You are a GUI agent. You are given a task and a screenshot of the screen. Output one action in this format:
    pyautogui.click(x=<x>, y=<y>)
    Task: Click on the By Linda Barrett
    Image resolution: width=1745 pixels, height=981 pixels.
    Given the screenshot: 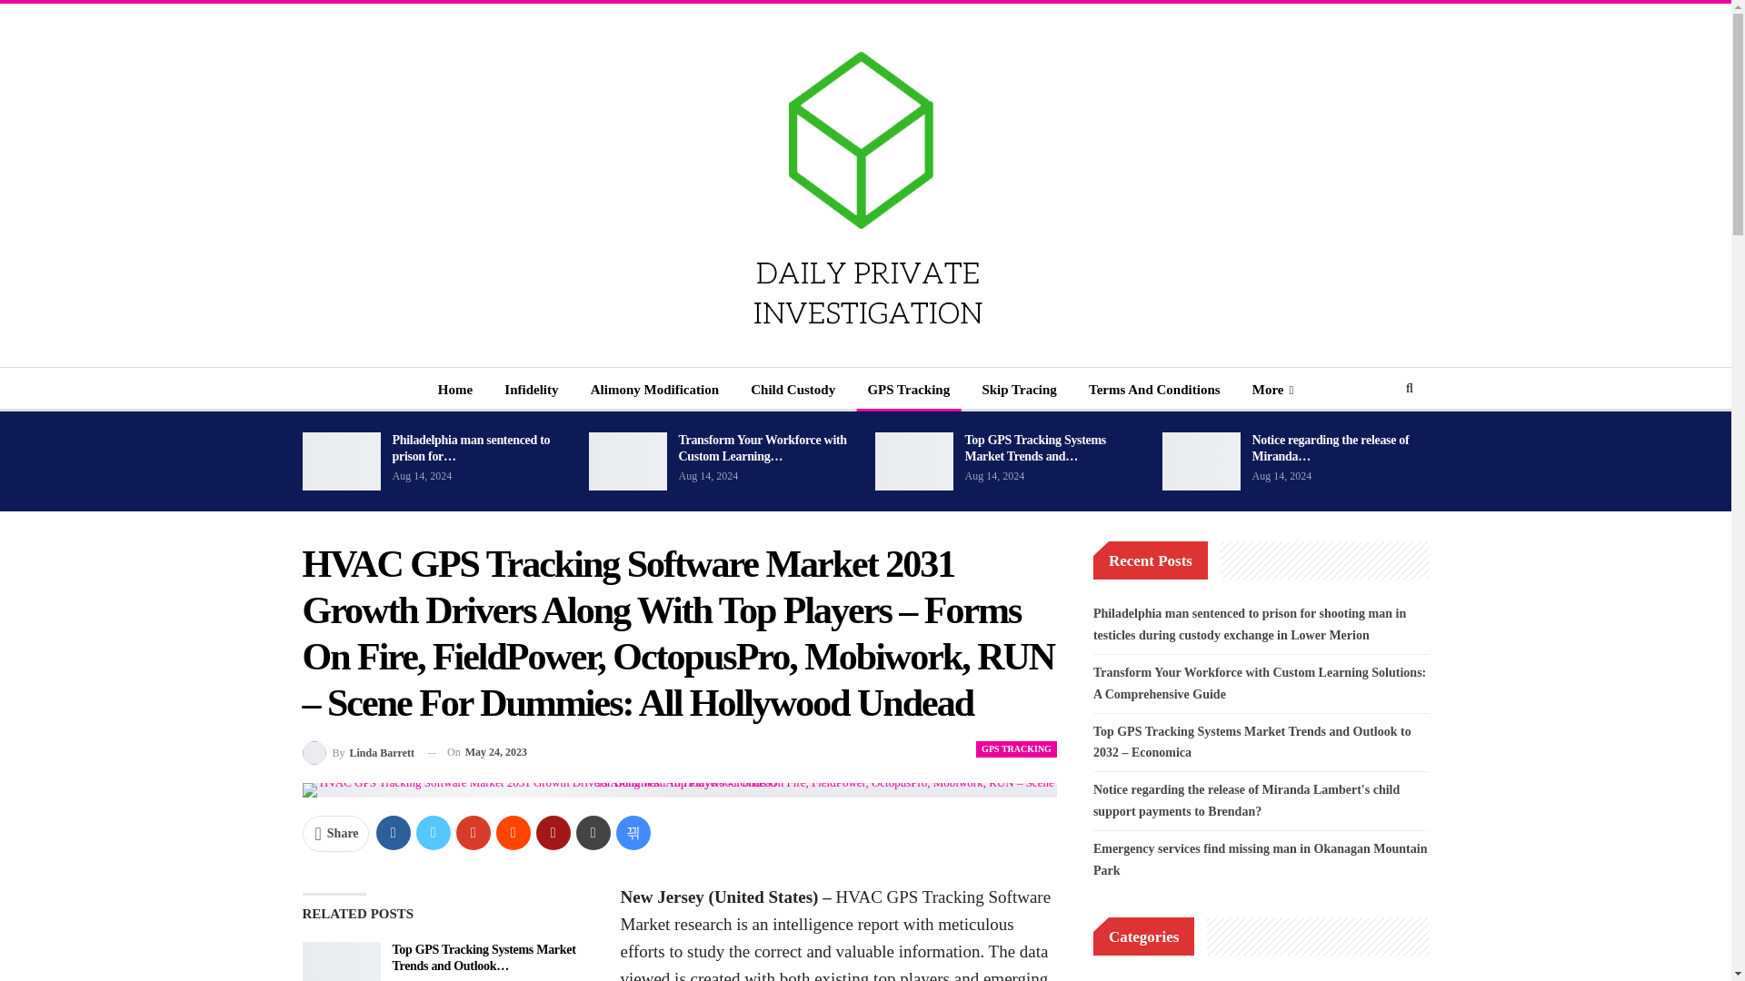 What is the action you would take?
    pyautogui.click(x=358, y=752)
    